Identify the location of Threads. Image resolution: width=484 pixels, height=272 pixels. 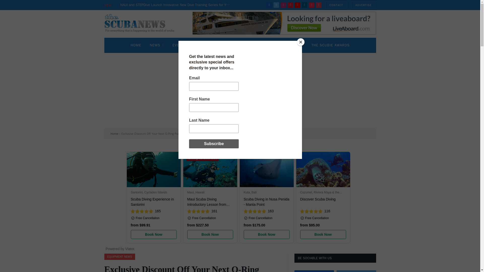
(319, 5).